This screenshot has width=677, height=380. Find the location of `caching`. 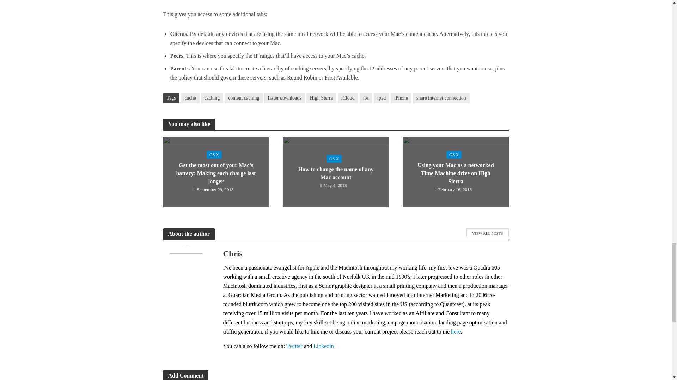

caching is located at coordinates (212, 98).